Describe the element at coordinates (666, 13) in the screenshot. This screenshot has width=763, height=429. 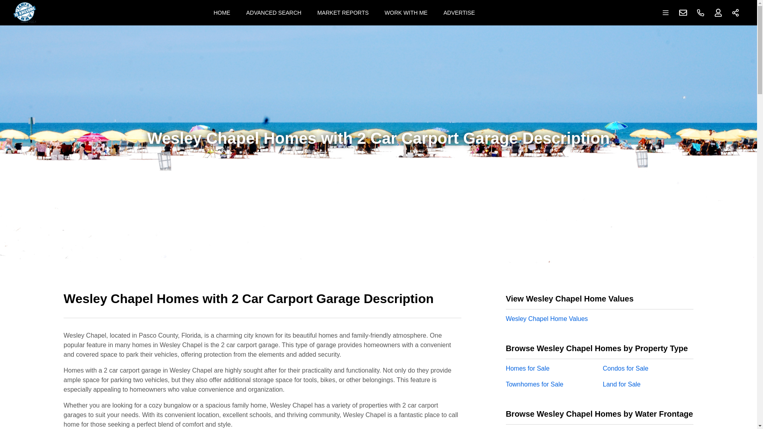
I see `Open main menu` at that location.